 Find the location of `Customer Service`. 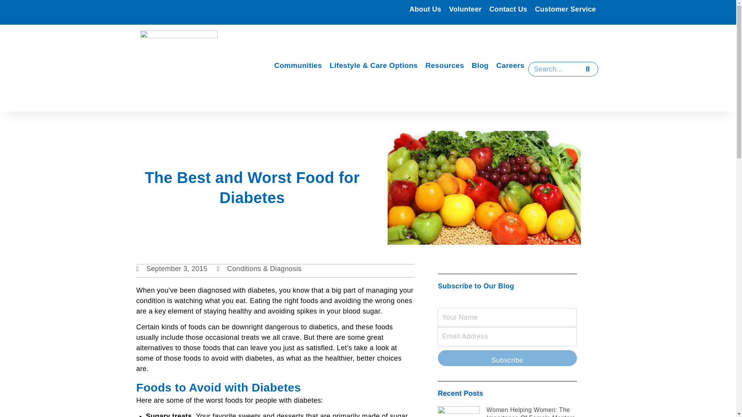

Customer Service is located at coordinates (565, 9).